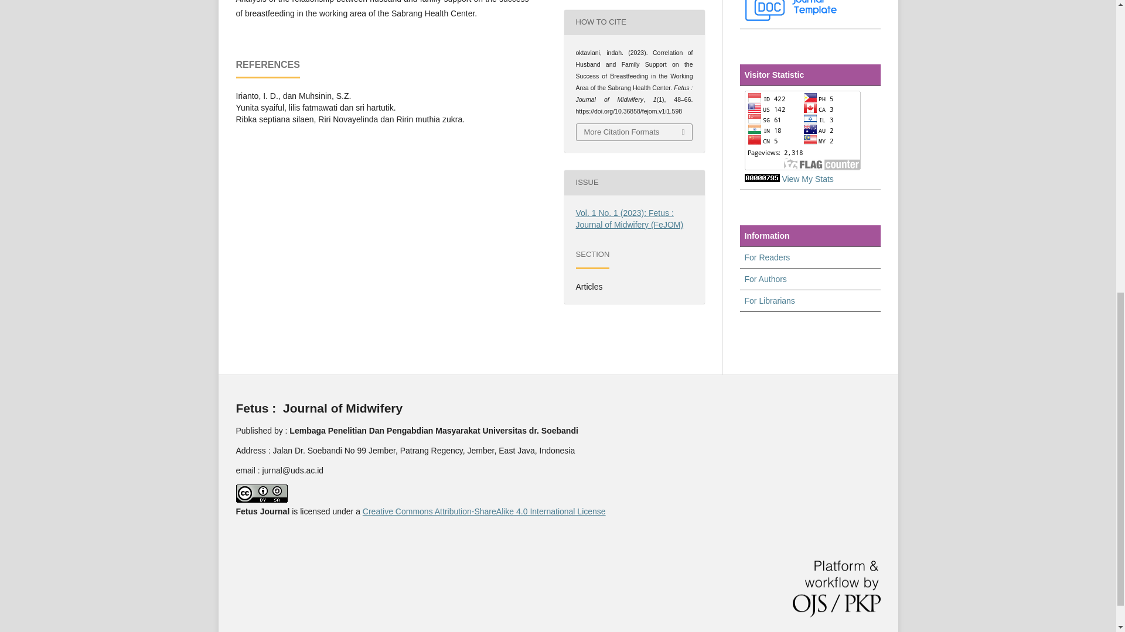 This screenshot has height=632, width=1125. Describe the element at coordinates (634, 132) in the screenshot. I see `More Citation Formats` at that location.